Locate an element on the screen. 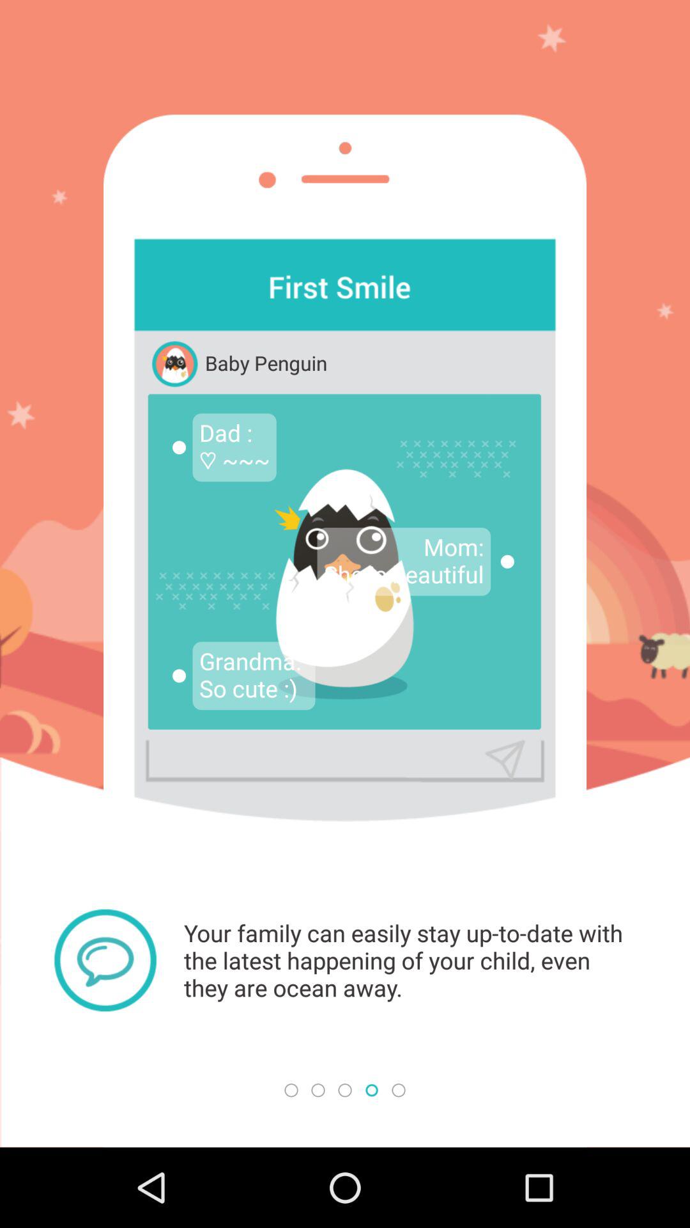  click on the fourth dot from left at bottom of the page is located at coordinates (372, 1090).